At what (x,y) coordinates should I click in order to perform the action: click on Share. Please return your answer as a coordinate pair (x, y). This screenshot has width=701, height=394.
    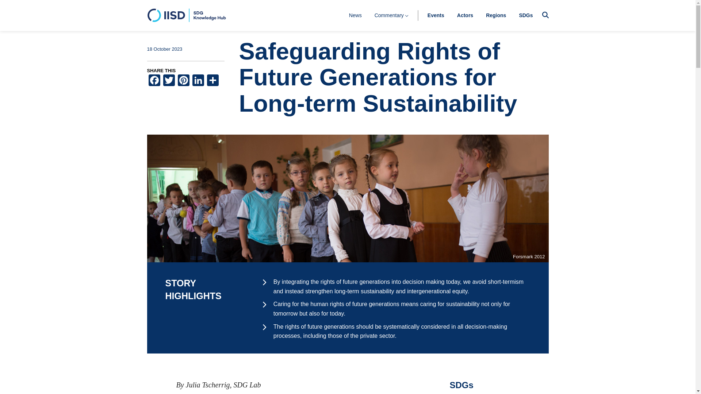
    Looking at the image, I should click on (212, 81).